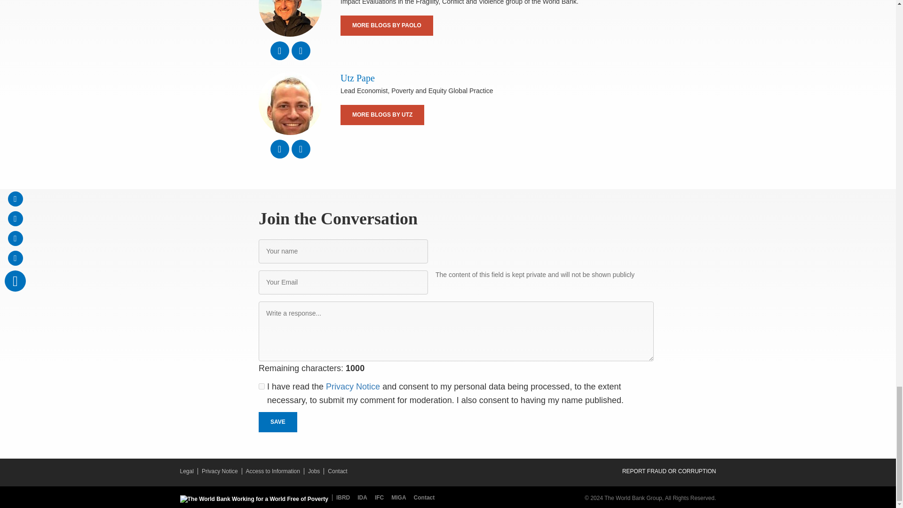 The width and height of the screenshot is (903, 508). I want to click on Your name, so click(343, 251).